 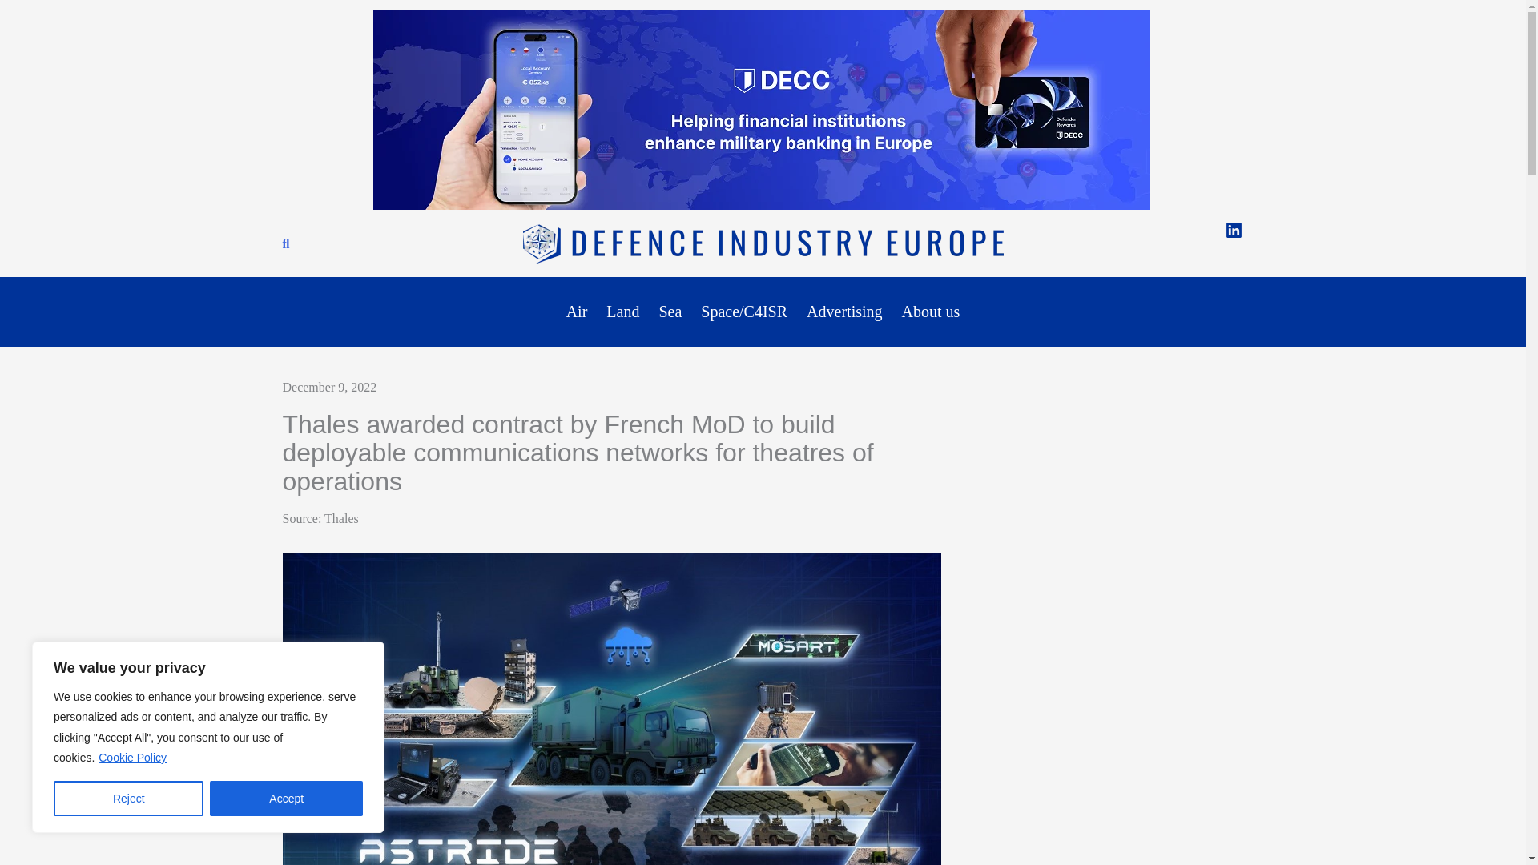 I want to click on About us, so click(x=931, y=312).